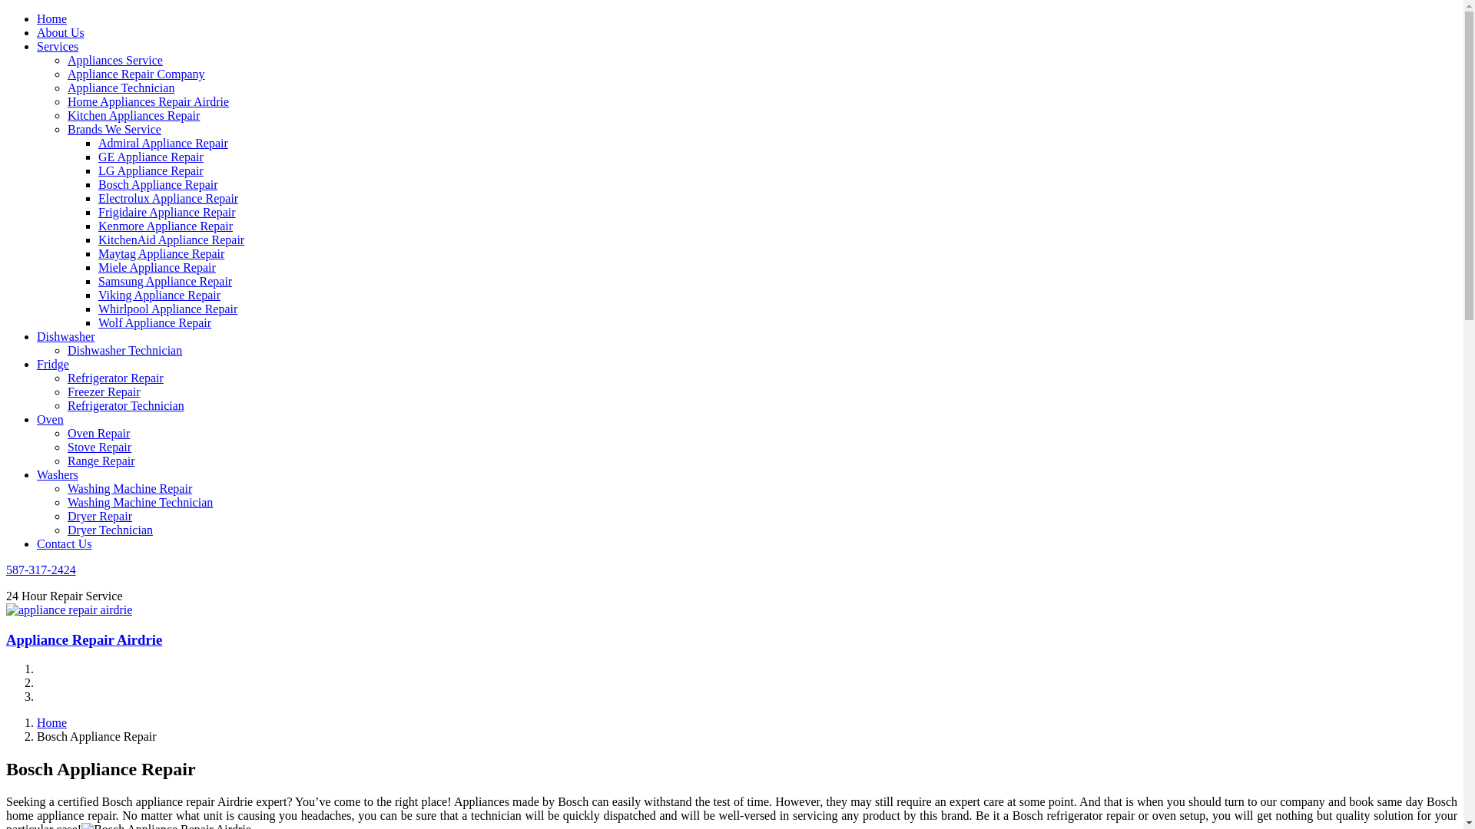 The image size is (1475, 829). Describe the element at coordinates (158, 184) in the screenshot. I see `Bosch Appliance Repair` at that location.